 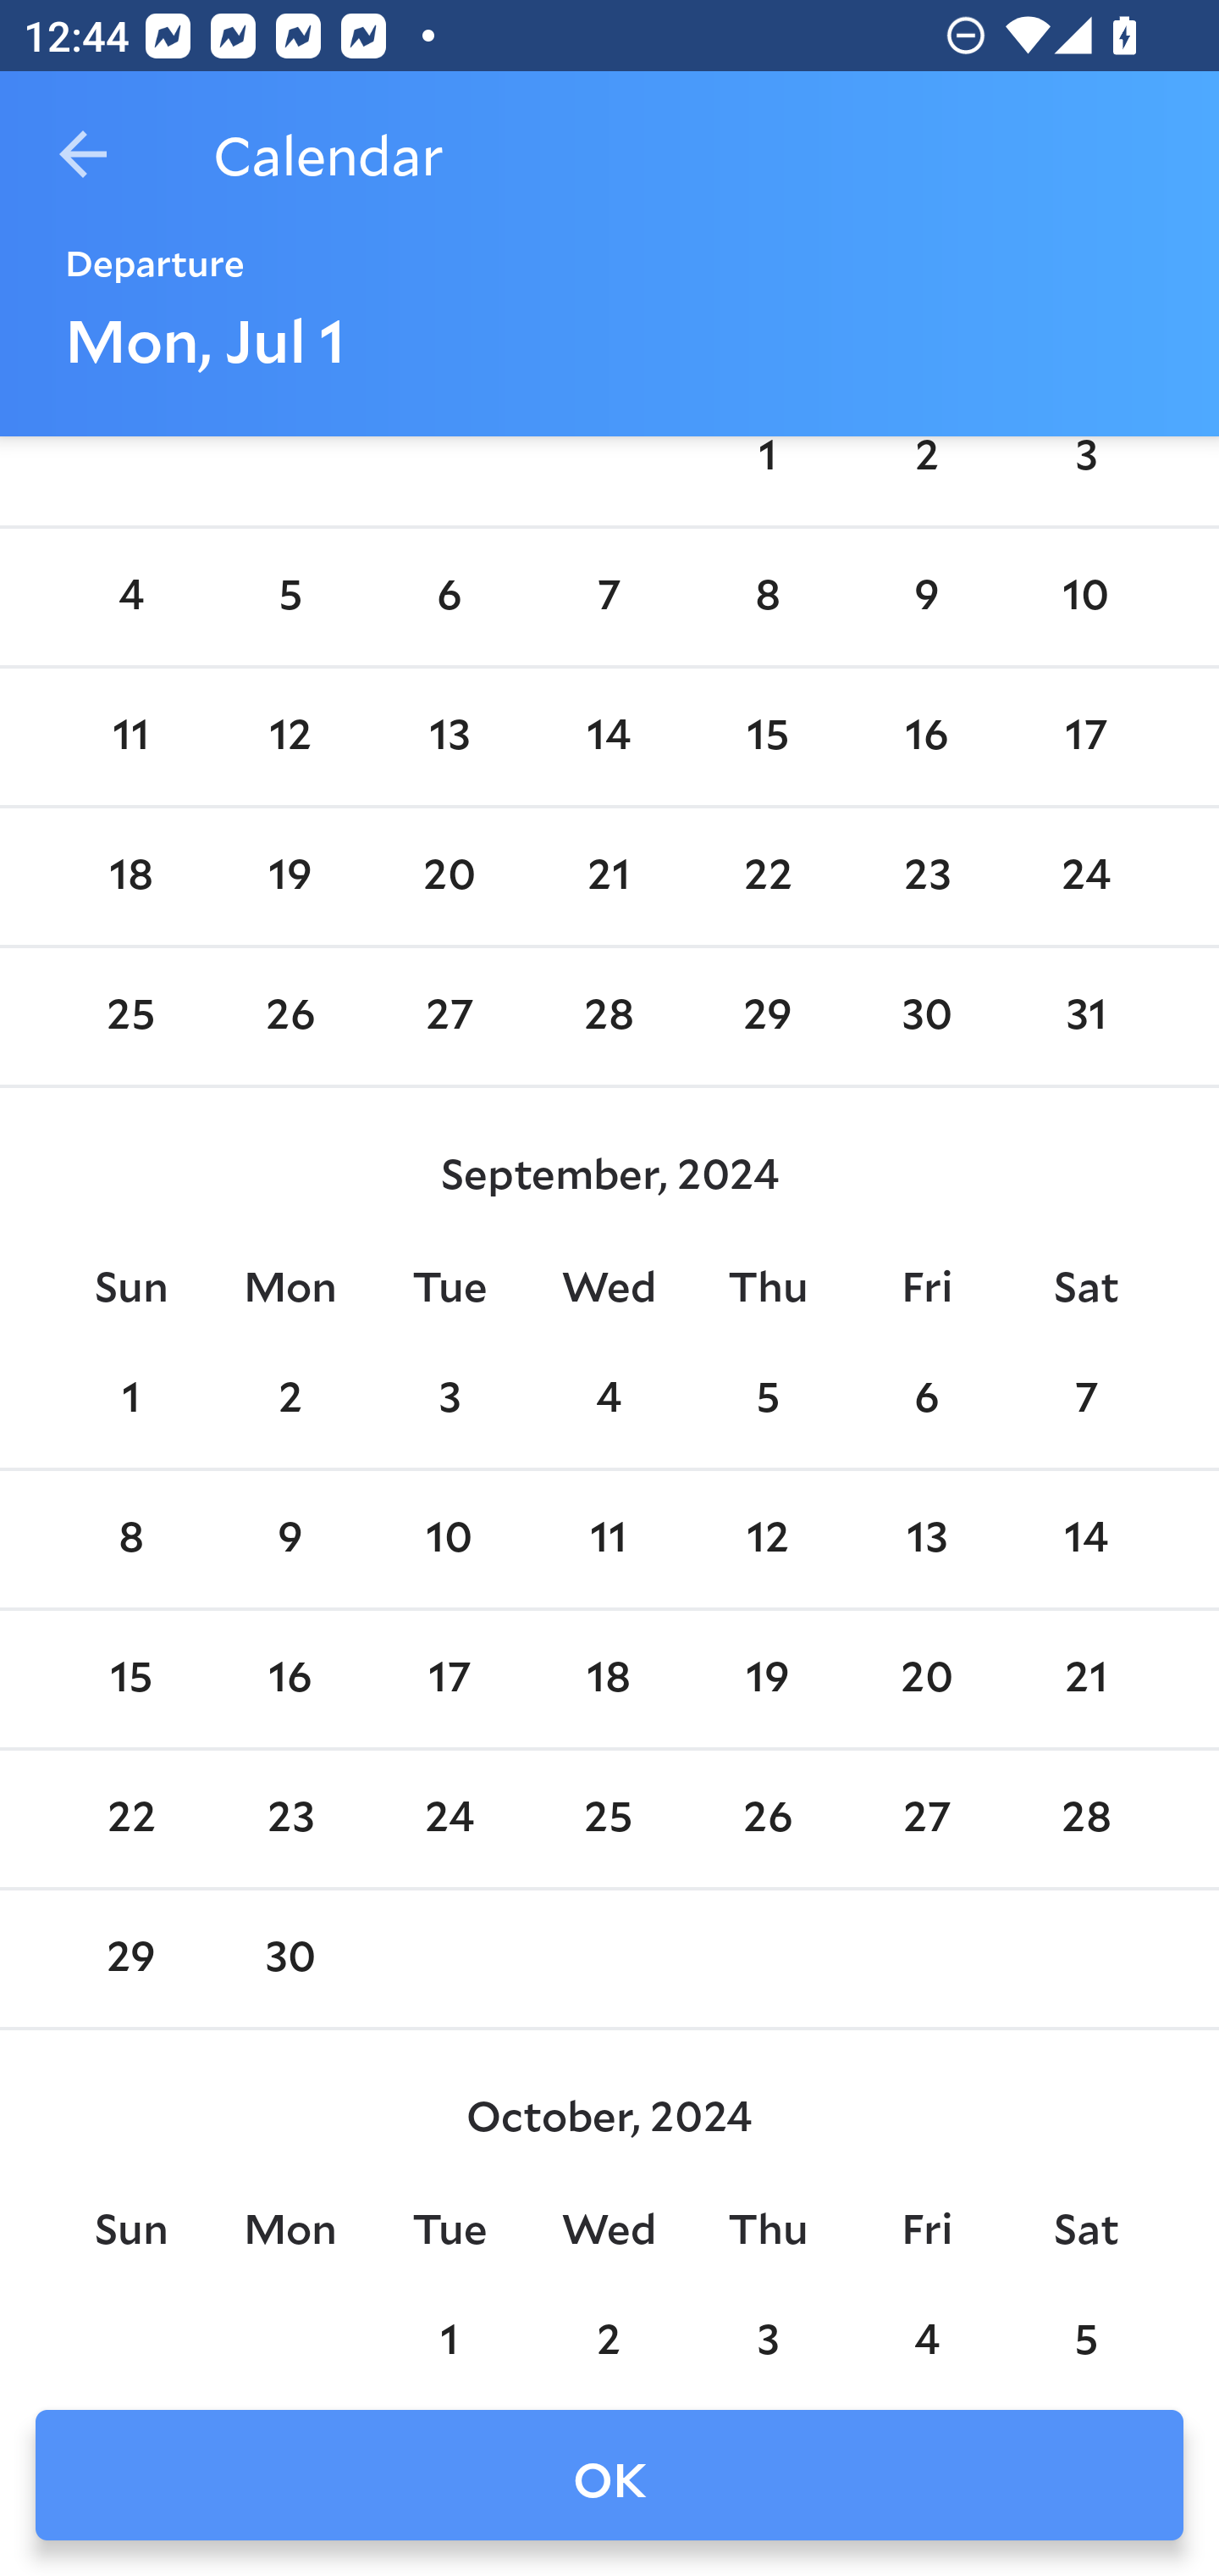 What do you see at coordinates (290, 736) in the screenshot?
I see `12` at bounding box center [290, 736].